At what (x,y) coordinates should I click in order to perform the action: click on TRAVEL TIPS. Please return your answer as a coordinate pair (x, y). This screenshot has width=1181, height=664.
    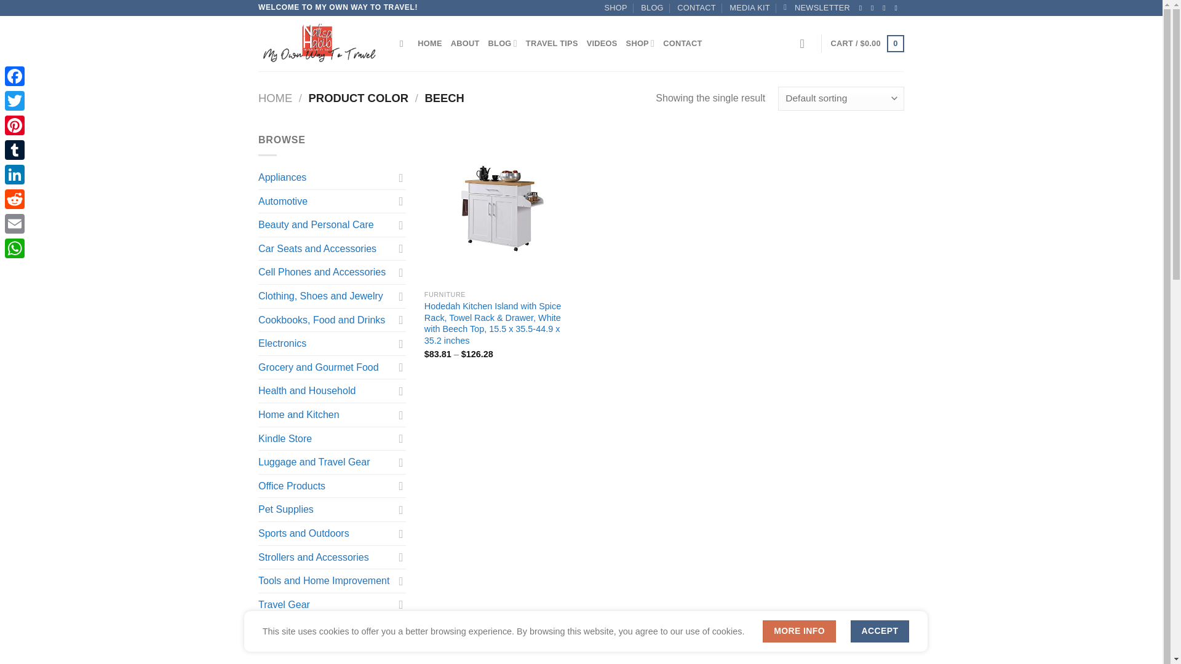
    Looking at the image, I should click on (552, 43).